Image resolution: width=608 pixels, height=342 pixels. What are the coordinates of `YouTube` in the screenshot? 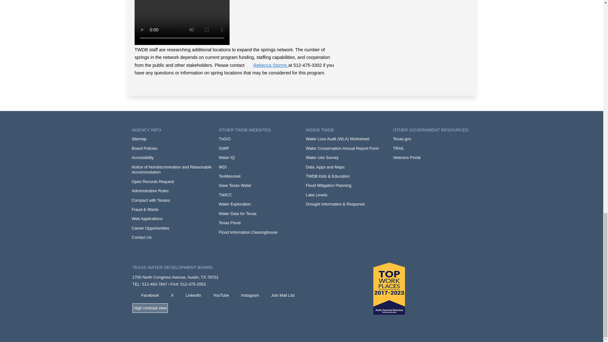 It's located at (217, 295).